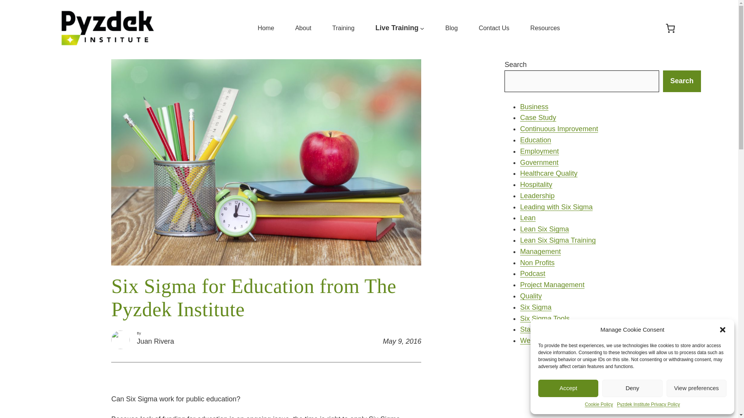  I want to click on Pyzdek Institute Privacy Policy, so click(648, 404).